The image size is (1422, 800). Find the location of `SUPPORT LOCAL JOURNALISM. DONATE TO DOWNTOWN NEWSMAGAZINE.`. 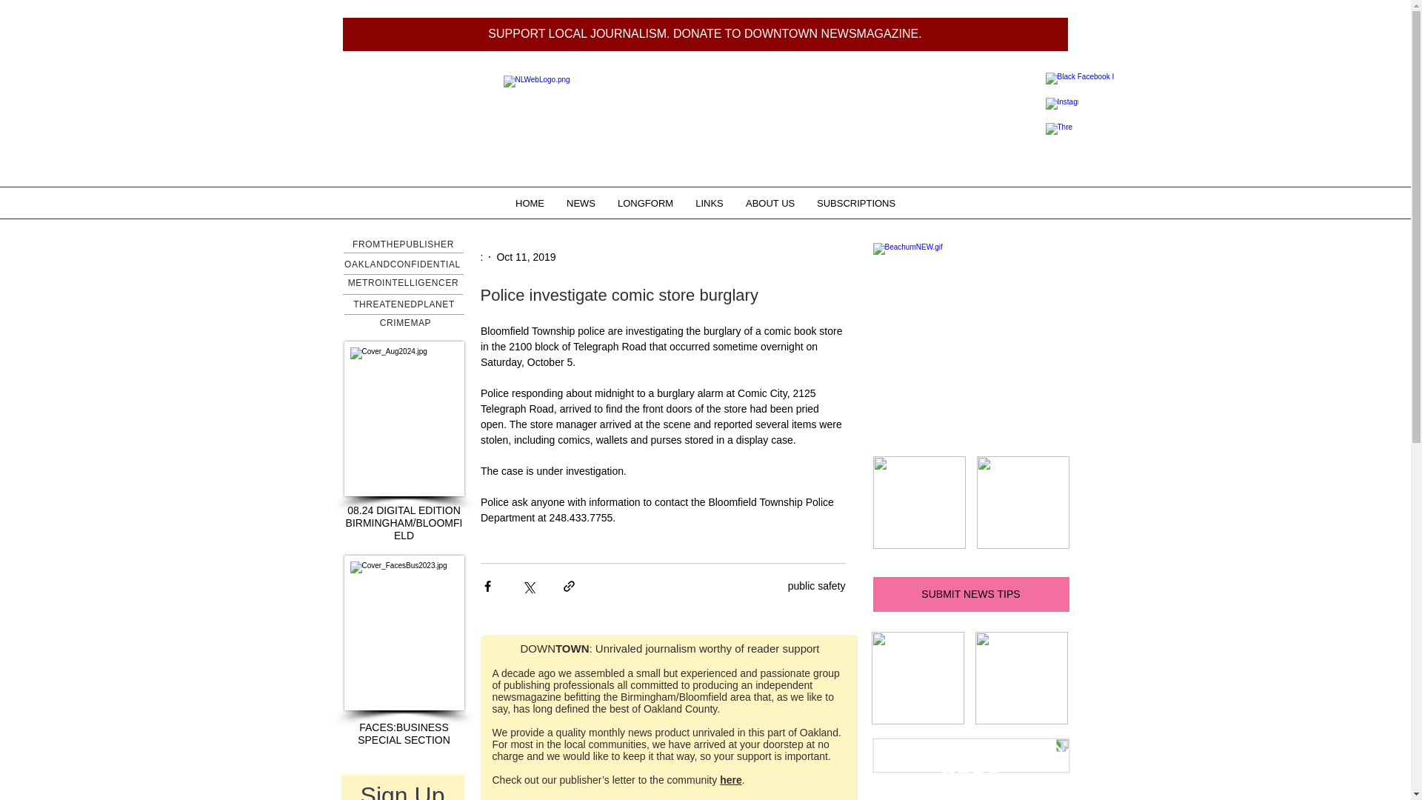

SUPPORT LOCAL JOURNALISM. DONATE TO DOWNTOWN NEWSMAGAZINE. is located at coordinates (705, 34).